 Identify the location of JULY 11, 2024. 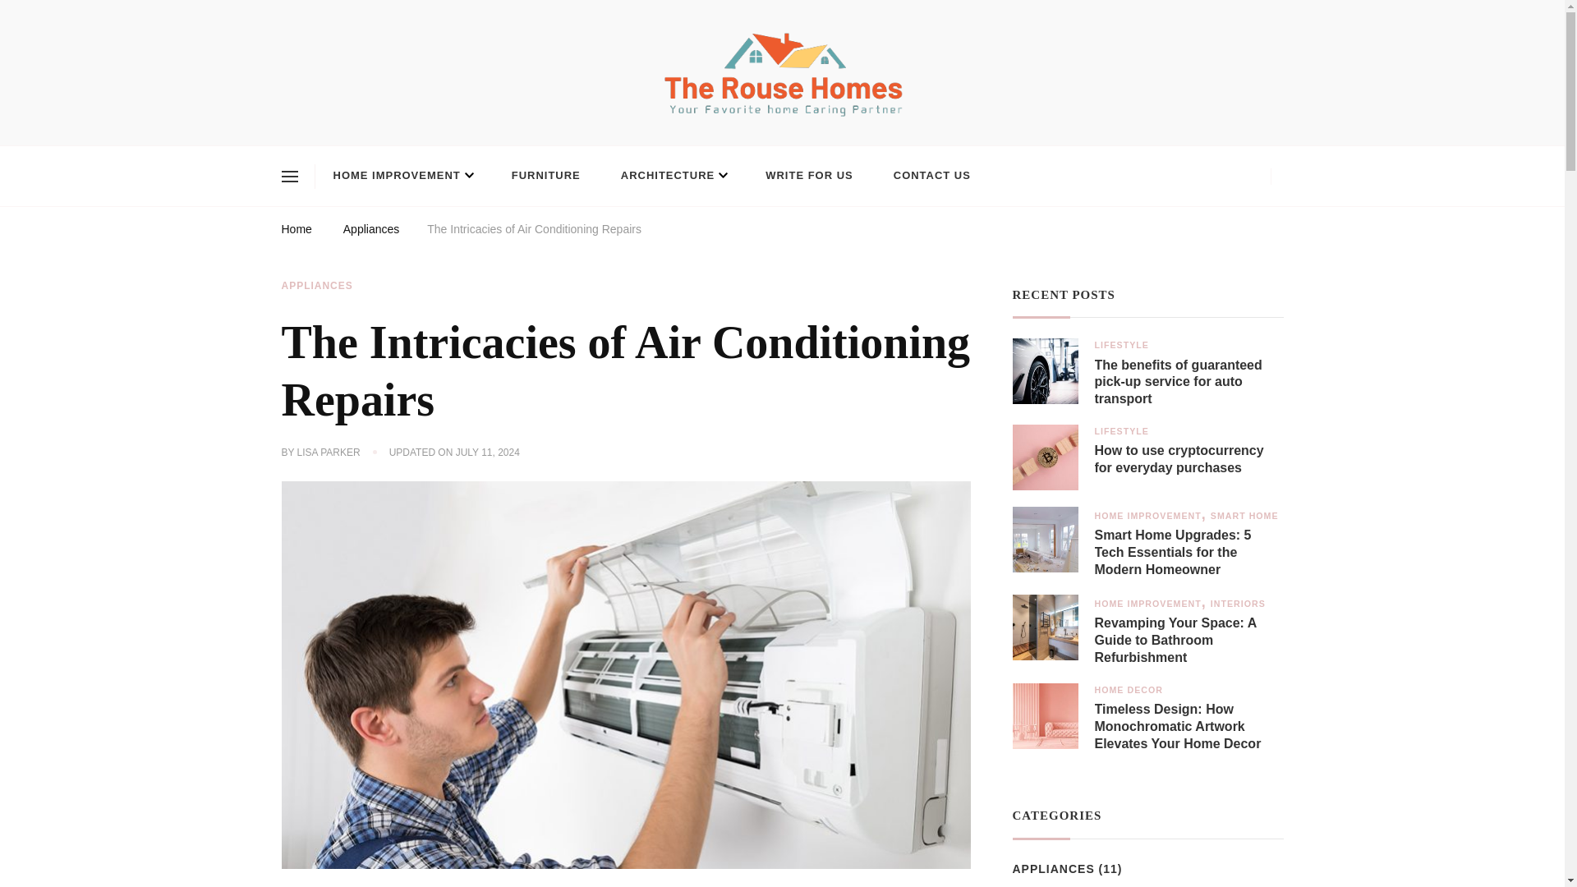
(488, 453).